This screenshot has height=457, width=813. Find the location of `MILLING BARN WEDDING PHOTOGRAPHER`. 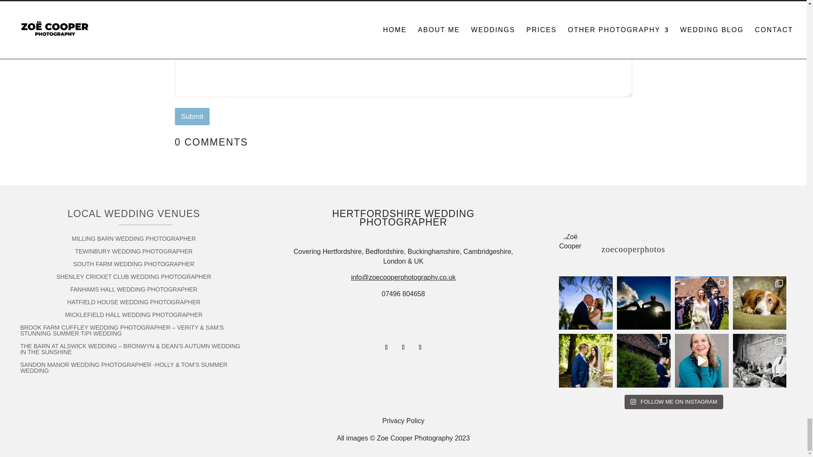

MILLING BARN WEDDING PHOTOGRAPHER is located at coordinates (134, 240).